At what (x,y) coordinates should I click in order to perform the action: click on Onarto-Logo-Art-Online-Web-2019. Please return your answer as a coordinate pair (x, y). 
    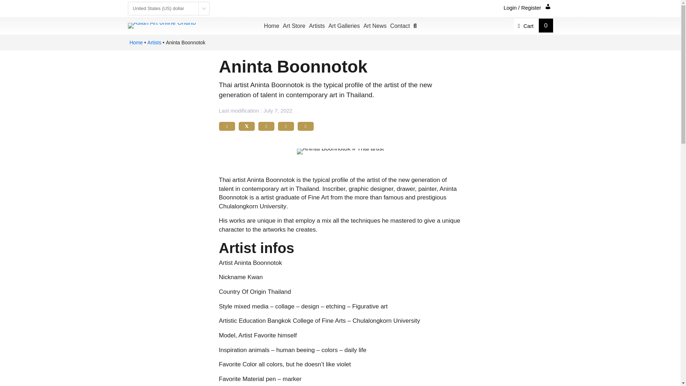
    Looking at the image, I should click on (162, 25).